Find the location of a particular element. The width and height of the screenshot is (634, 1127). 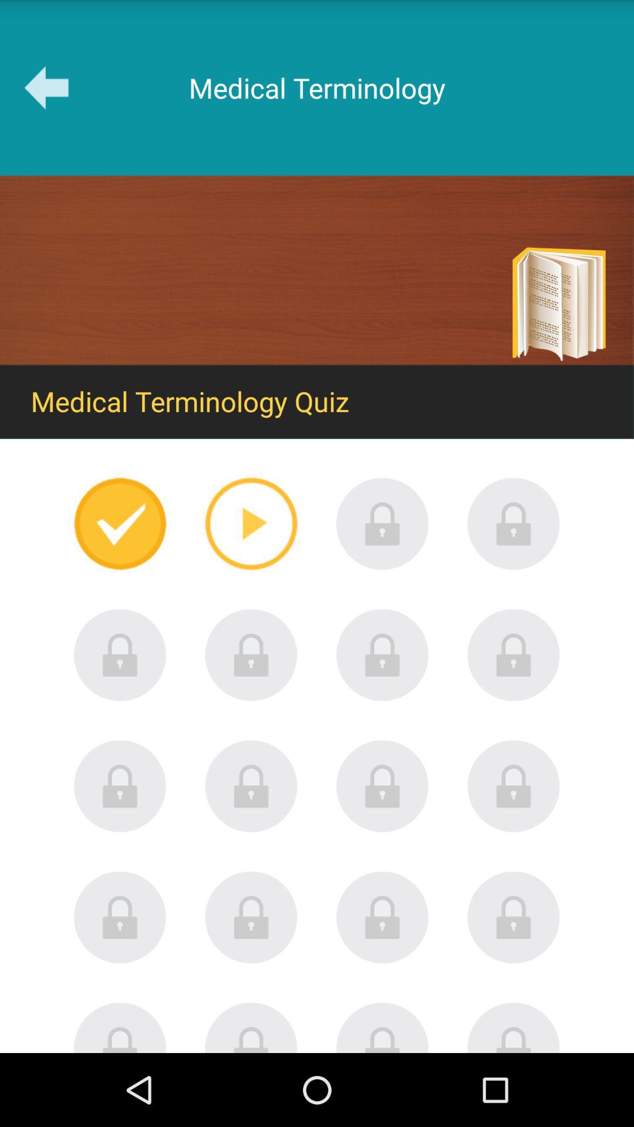

it is locked is located at coordinates (383, 524).